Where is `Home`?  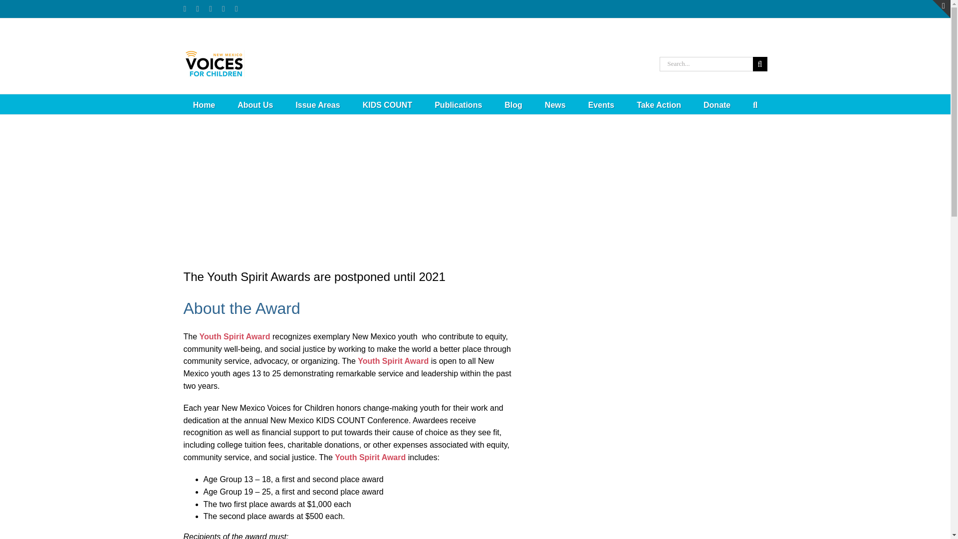
Home is located at coordinates (204, 104).